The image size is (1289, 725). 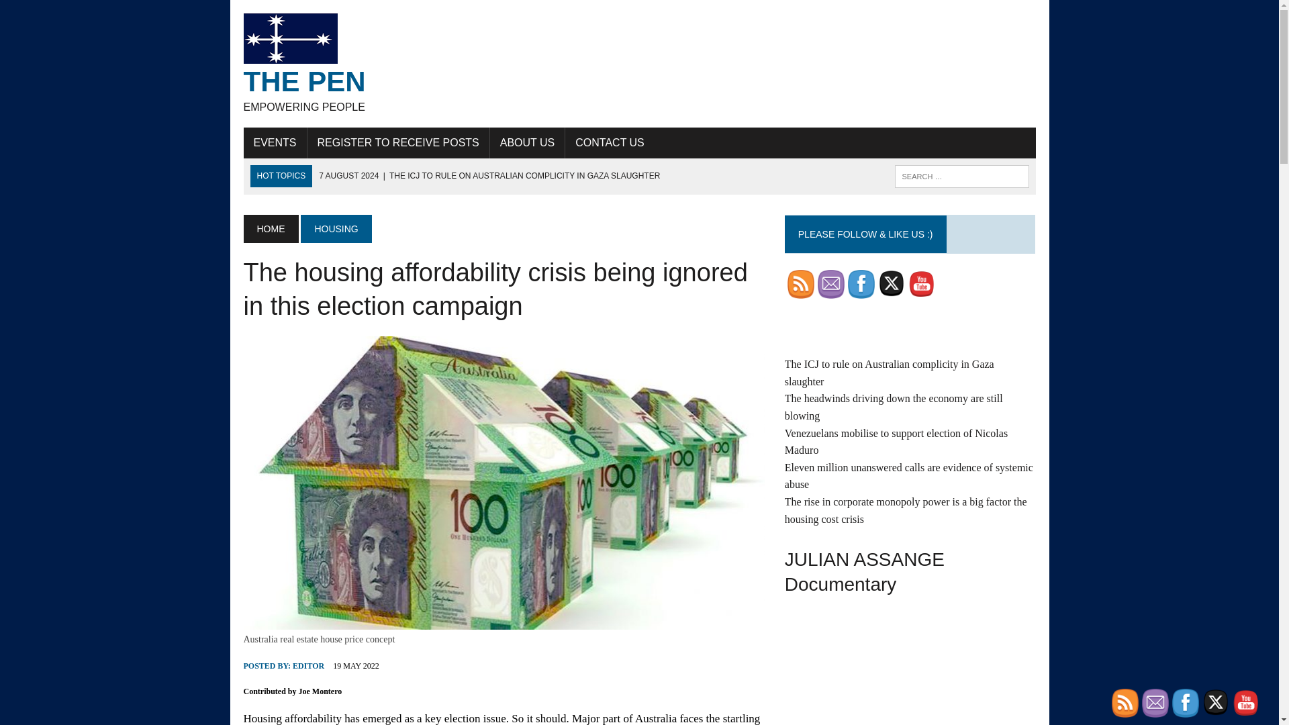 I want to click on HOUSING, so click(x=308, y=666).